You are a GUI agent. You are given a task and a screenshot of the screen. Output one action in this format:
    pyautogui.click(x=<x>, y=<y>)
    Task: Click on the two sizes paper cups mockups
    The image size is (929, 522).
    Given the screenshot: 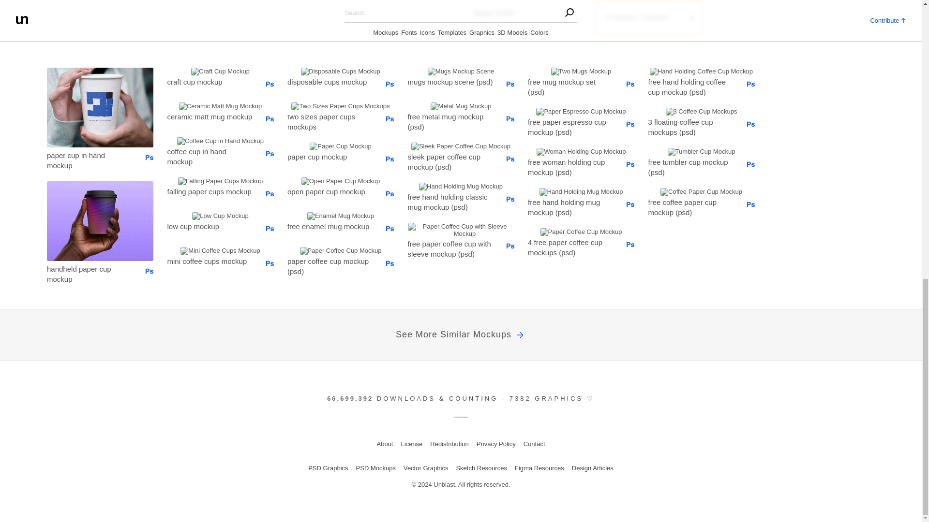 What is the action you would take?
    pyautogui.click(x=330, y=121)
    